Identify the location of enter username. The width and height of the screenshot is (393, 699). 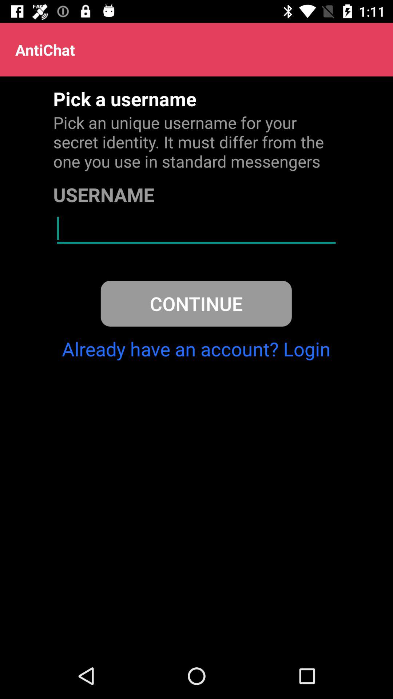
(196, 229).